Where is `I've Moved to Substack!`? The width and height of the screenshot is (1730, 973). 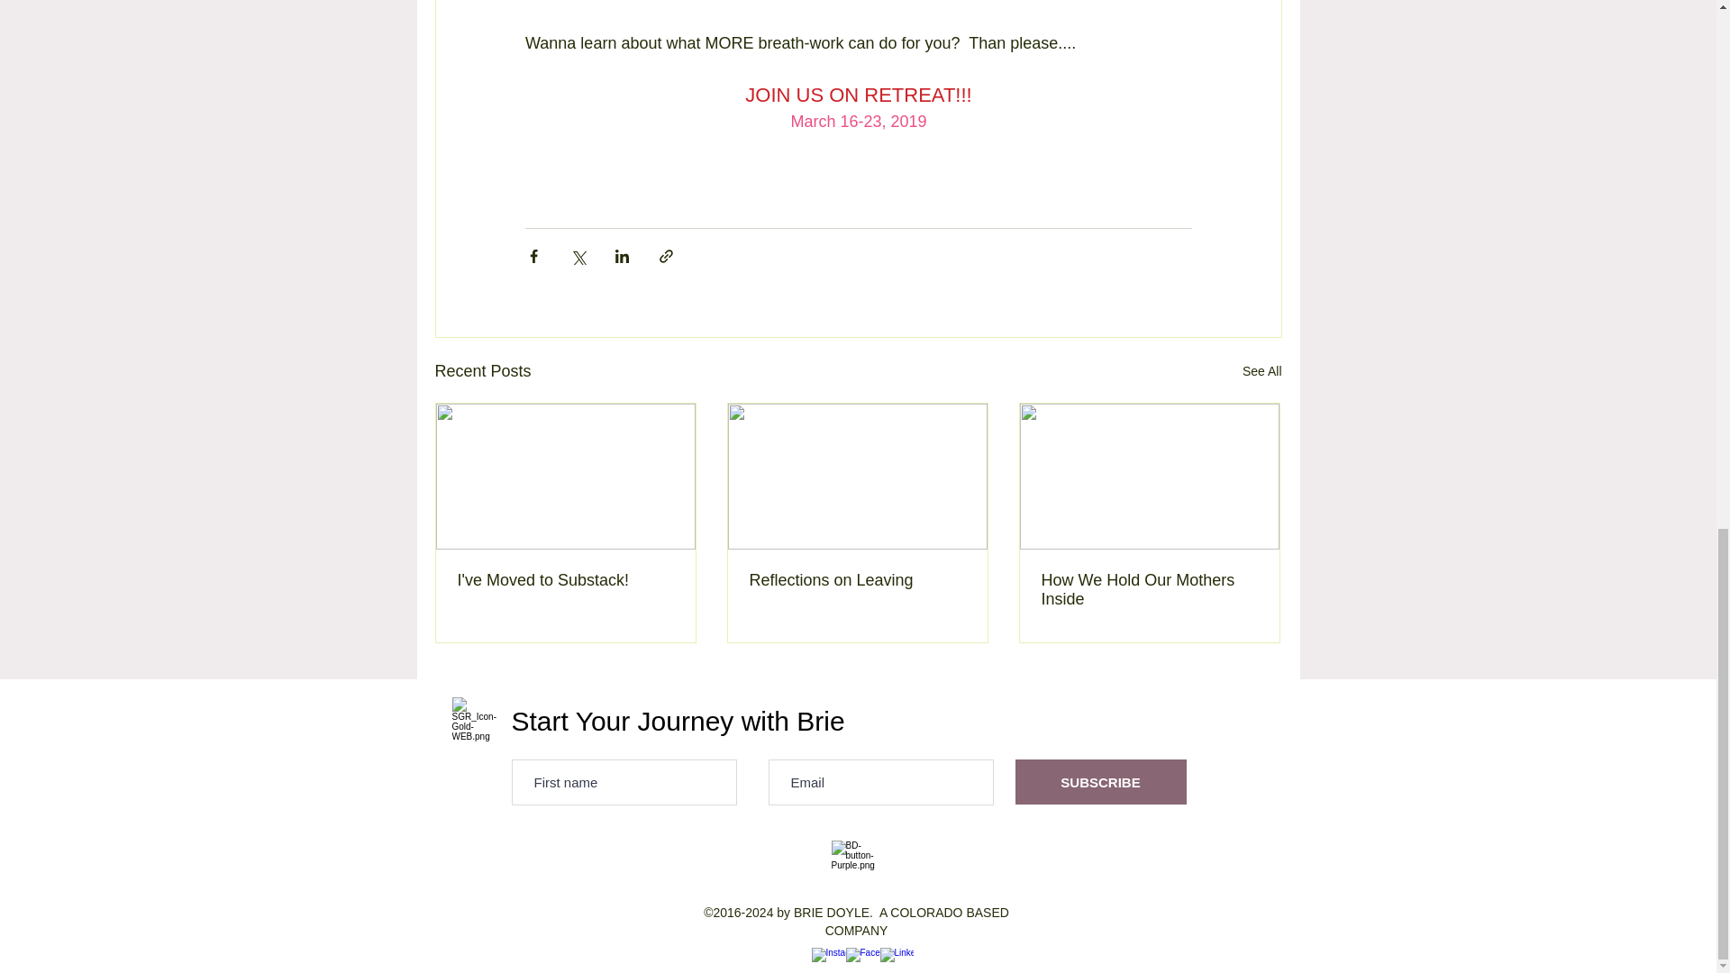 I've Moved to Substack! is located at coordinates (566, 580).